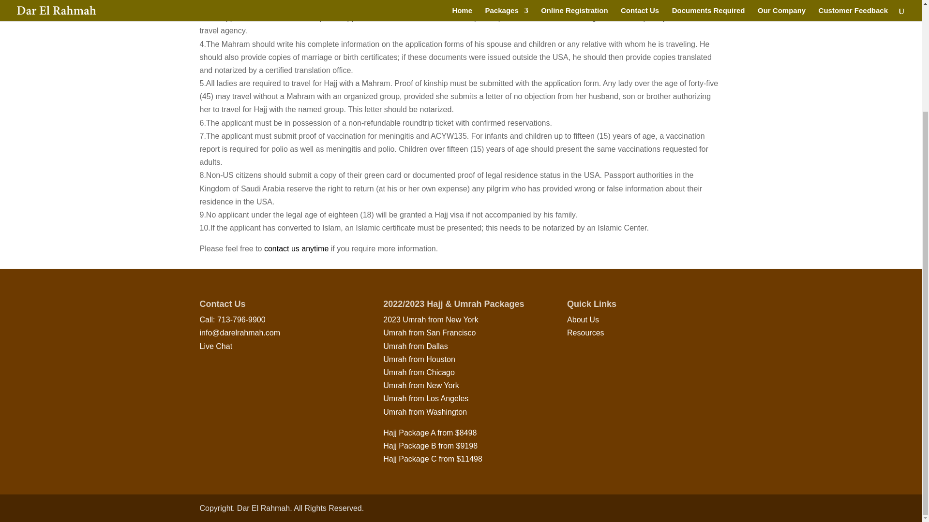 The image size is (929, 522). I want to click on Umrah from Houston, so click(419, 359).